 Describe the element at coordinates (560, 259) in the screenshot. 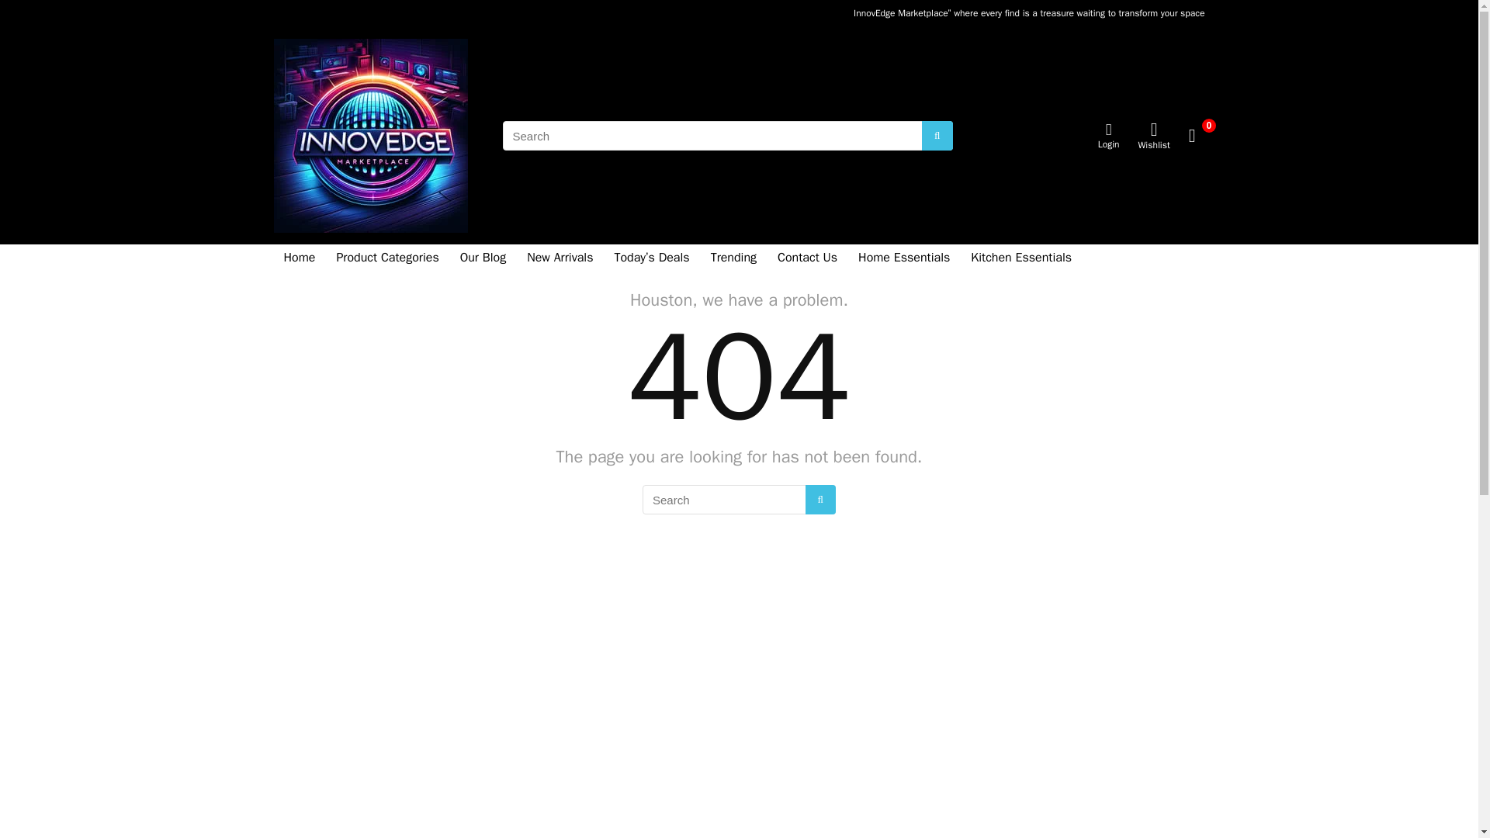

I see `New Arrivals` at that location.